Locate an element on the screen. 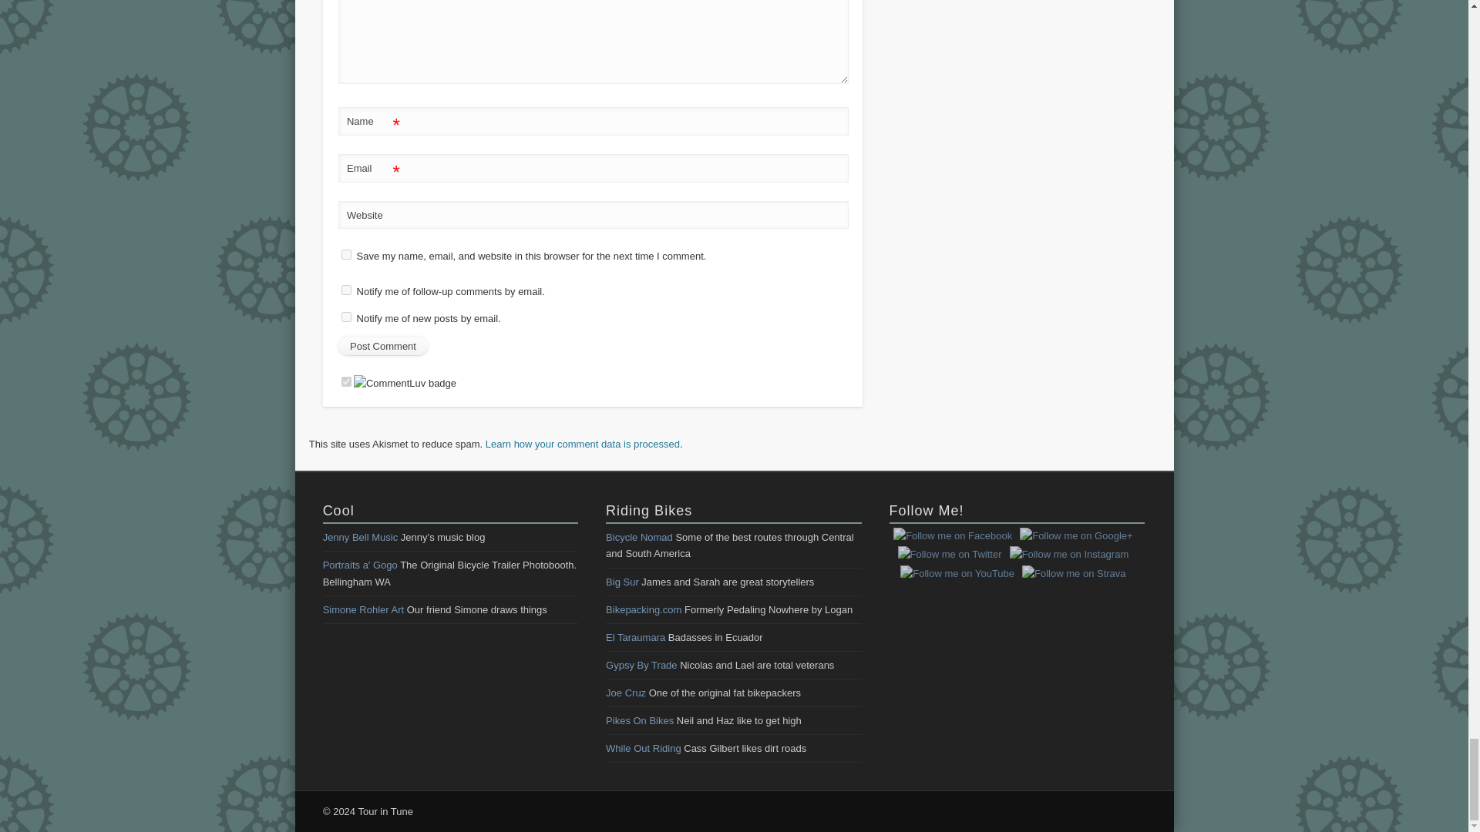 This screenshot has height=832, width=1480. Nicolas and Lael are total veterans is located at coordinates (641, 665).